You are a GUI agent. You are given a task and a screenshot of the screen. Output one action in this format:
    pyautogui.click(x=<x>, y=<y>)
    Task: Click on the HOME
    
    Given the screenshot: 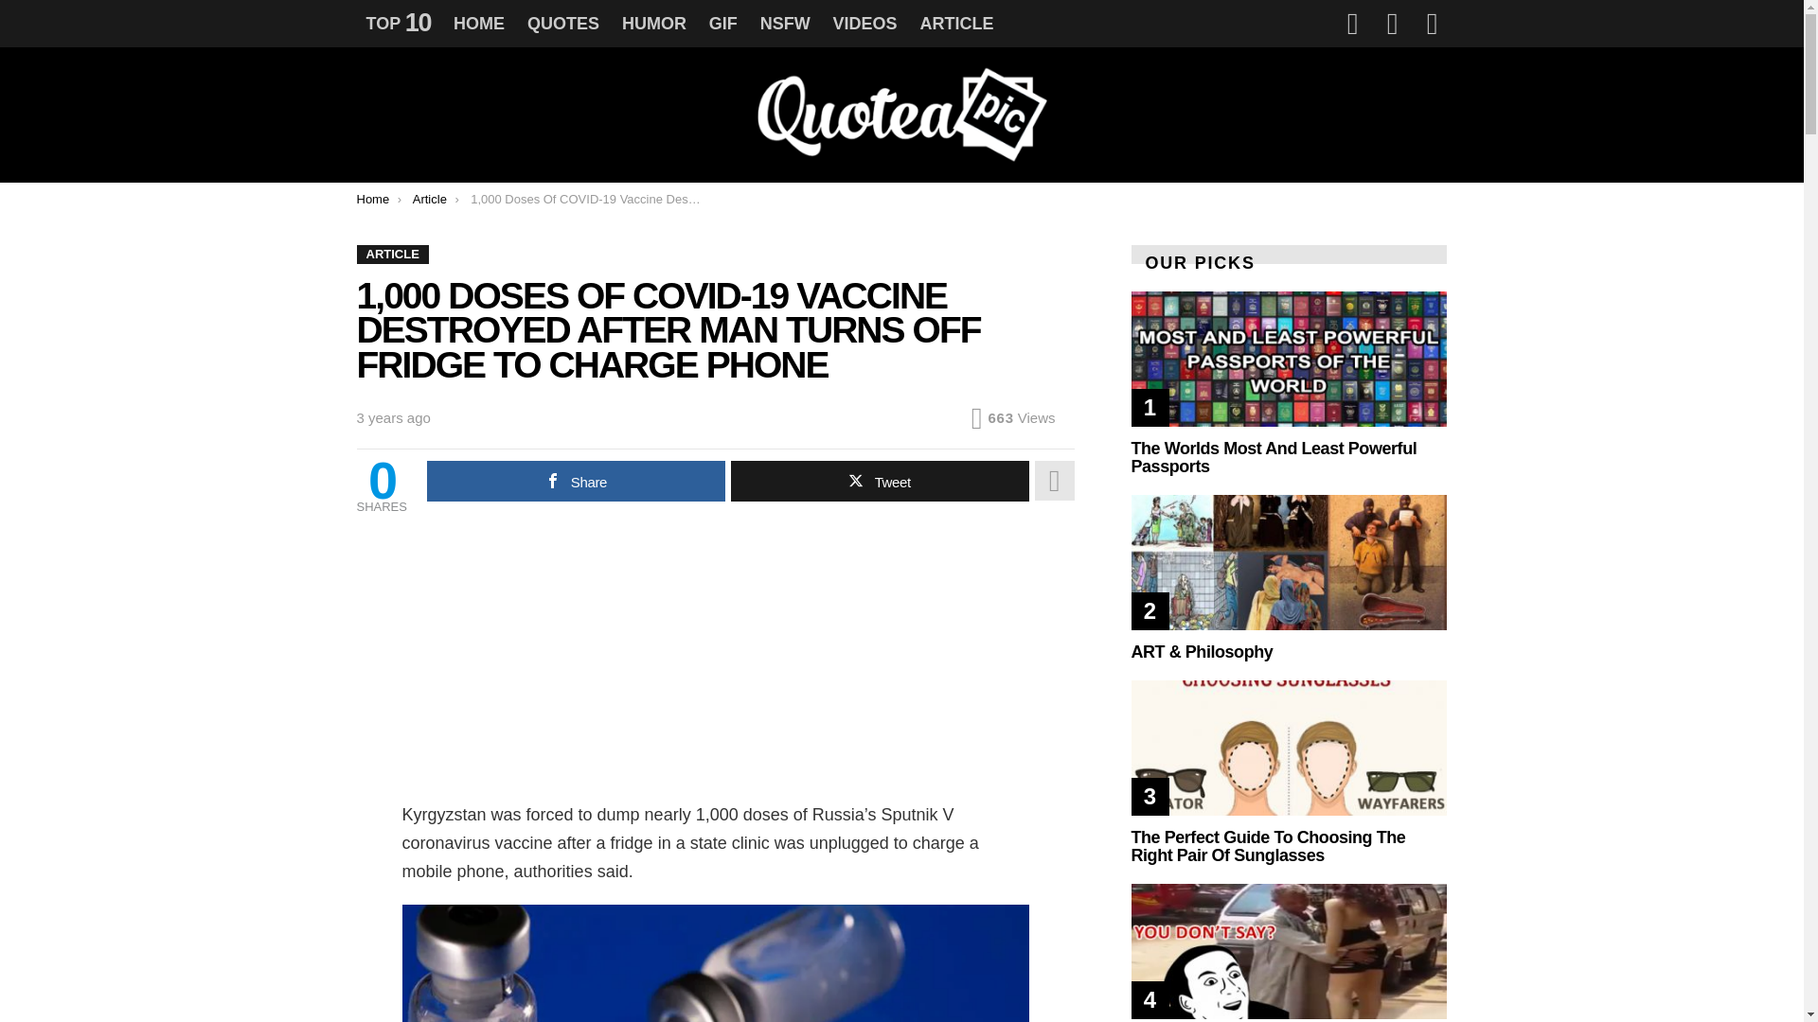 What is the action you would take?
    pyautogui.click(x=479, y=23)
    